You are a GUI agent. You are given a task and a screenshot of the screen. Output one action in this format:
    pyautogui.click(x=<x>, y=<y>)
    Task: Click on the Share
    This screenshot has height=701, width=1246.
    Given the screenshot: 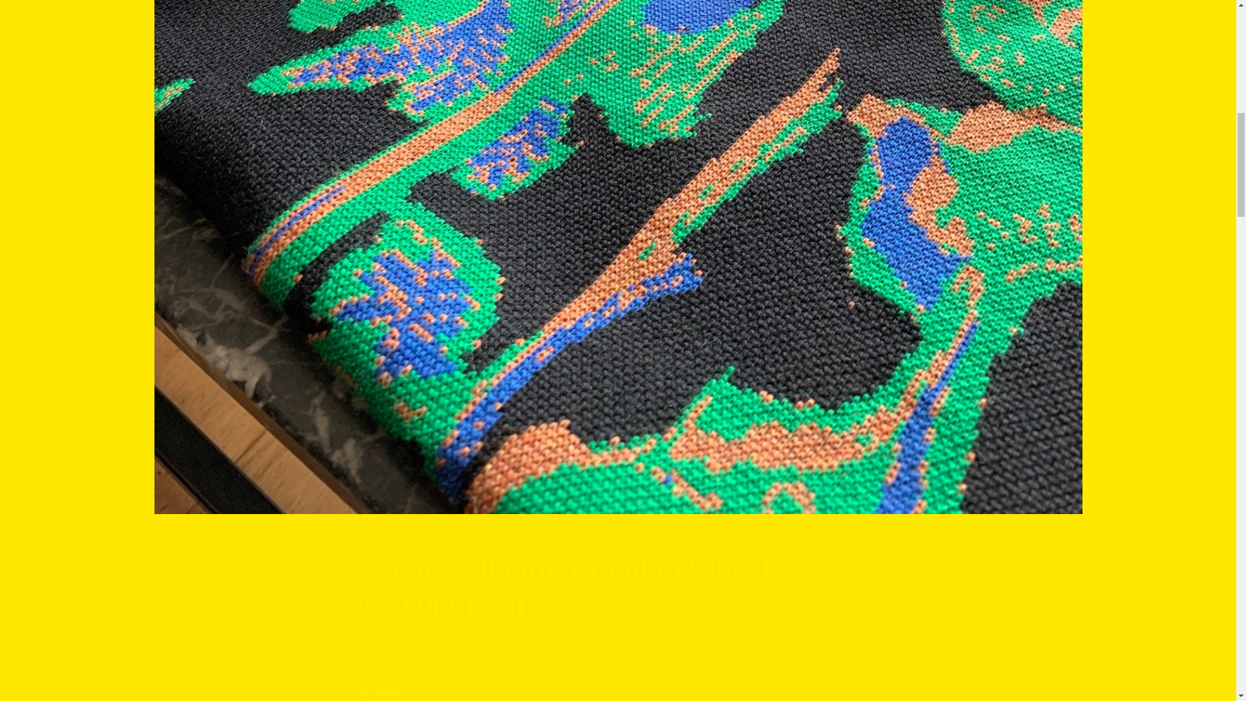 What is the action you would take?
    pyautogui.click(x=618, y=689)
    